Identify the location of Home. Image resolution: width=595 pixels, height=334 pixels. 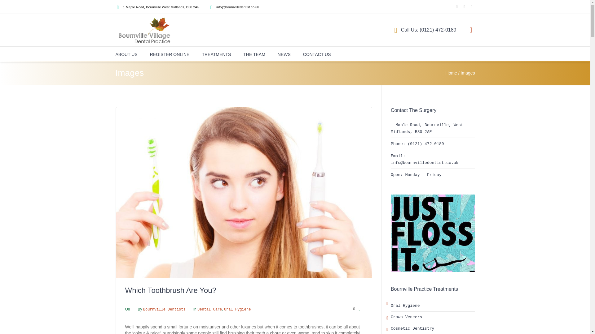
(451, 73).